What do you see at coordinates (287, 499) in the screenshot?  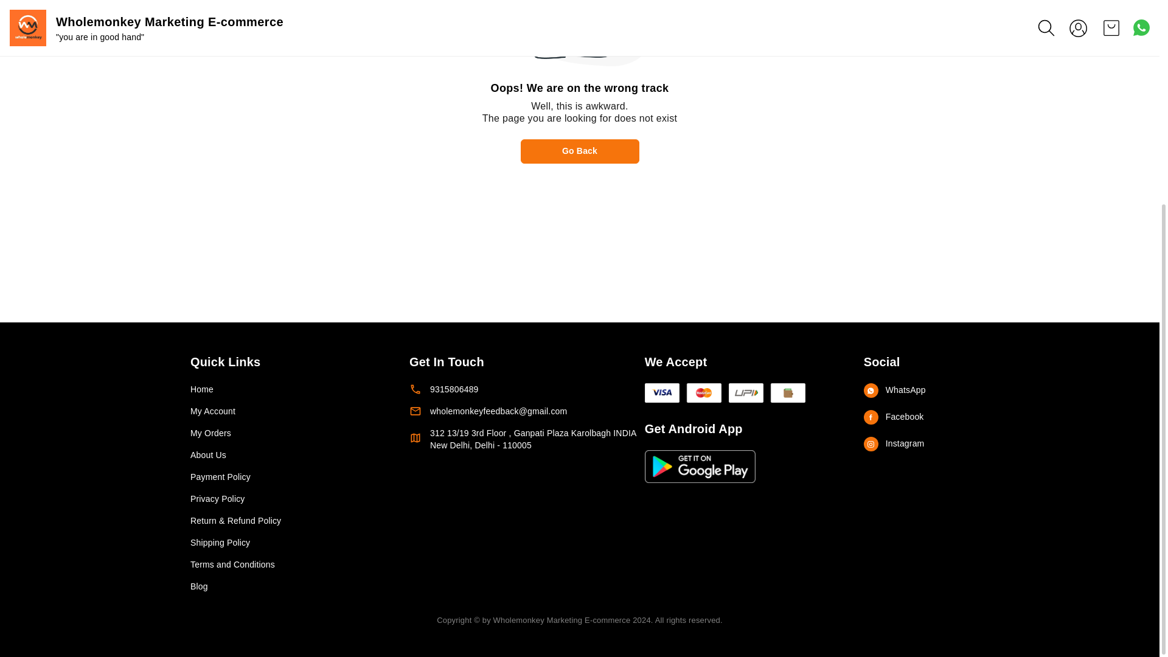 I see `Privacy Policy` at bounding box center [287, 499].